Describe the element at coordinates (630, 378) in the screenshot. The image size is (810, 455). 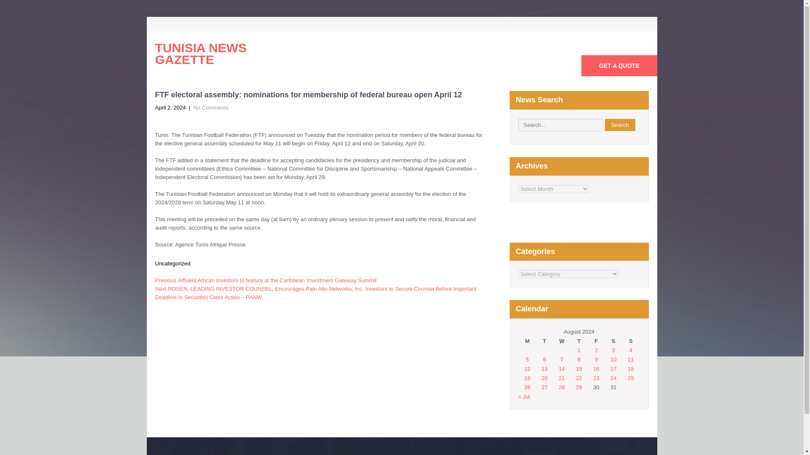
I see `25` at that location.